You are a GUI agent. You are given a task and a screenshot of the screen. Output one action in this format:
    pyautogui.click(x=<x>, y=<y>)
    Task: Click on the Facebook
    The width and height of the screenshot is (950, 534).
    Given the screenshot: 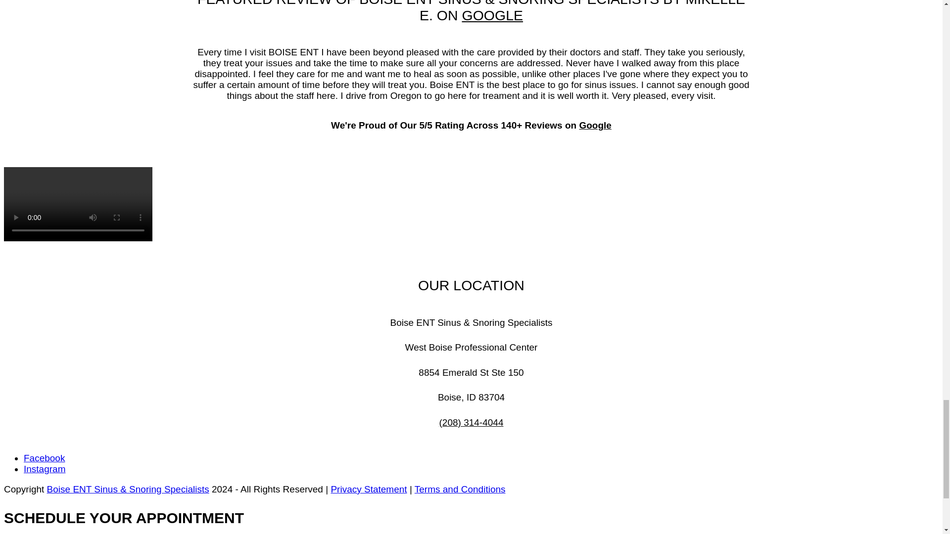 What is the action you would take?
    pyautogui.click(x=44, y=458)
    